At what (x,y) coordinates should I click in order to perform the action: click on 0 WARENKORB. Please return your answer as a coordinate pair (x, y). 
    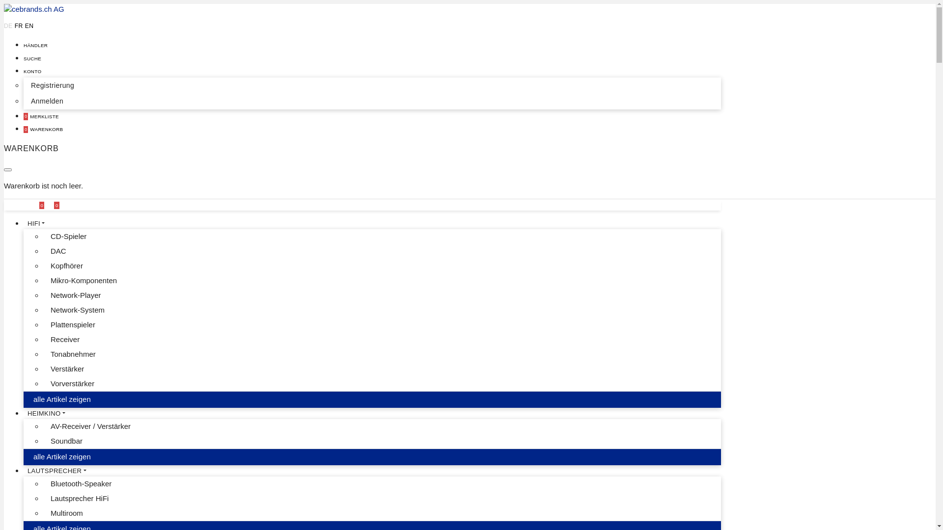
    Looking at the image, I should click on (43, 129).